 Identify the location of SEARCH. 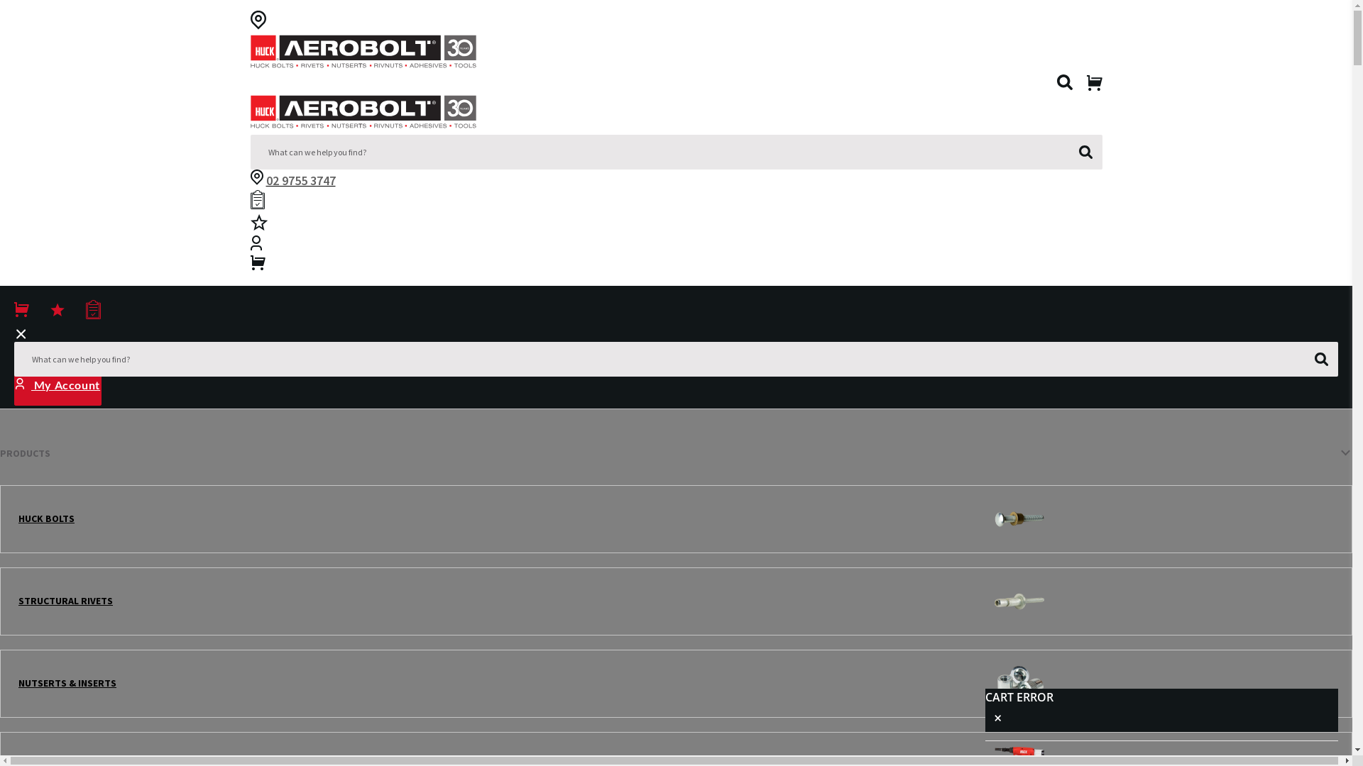
(1086, 152).